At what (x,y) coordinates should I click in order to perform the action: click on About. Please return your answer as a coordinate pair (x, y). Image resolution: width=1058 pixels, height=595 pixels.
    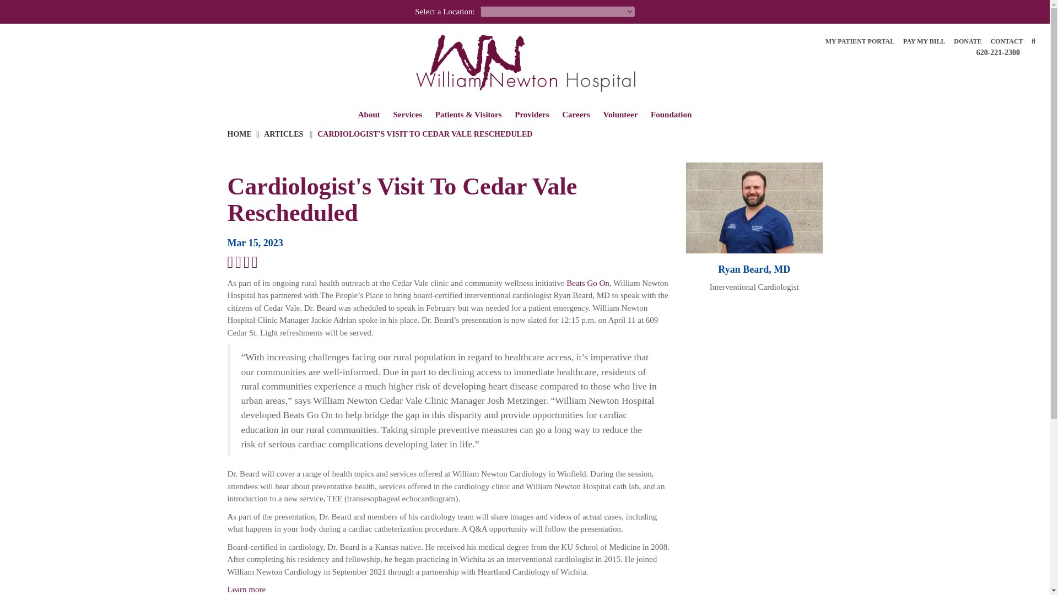
    Looking at the image, I should click on (369, 116).